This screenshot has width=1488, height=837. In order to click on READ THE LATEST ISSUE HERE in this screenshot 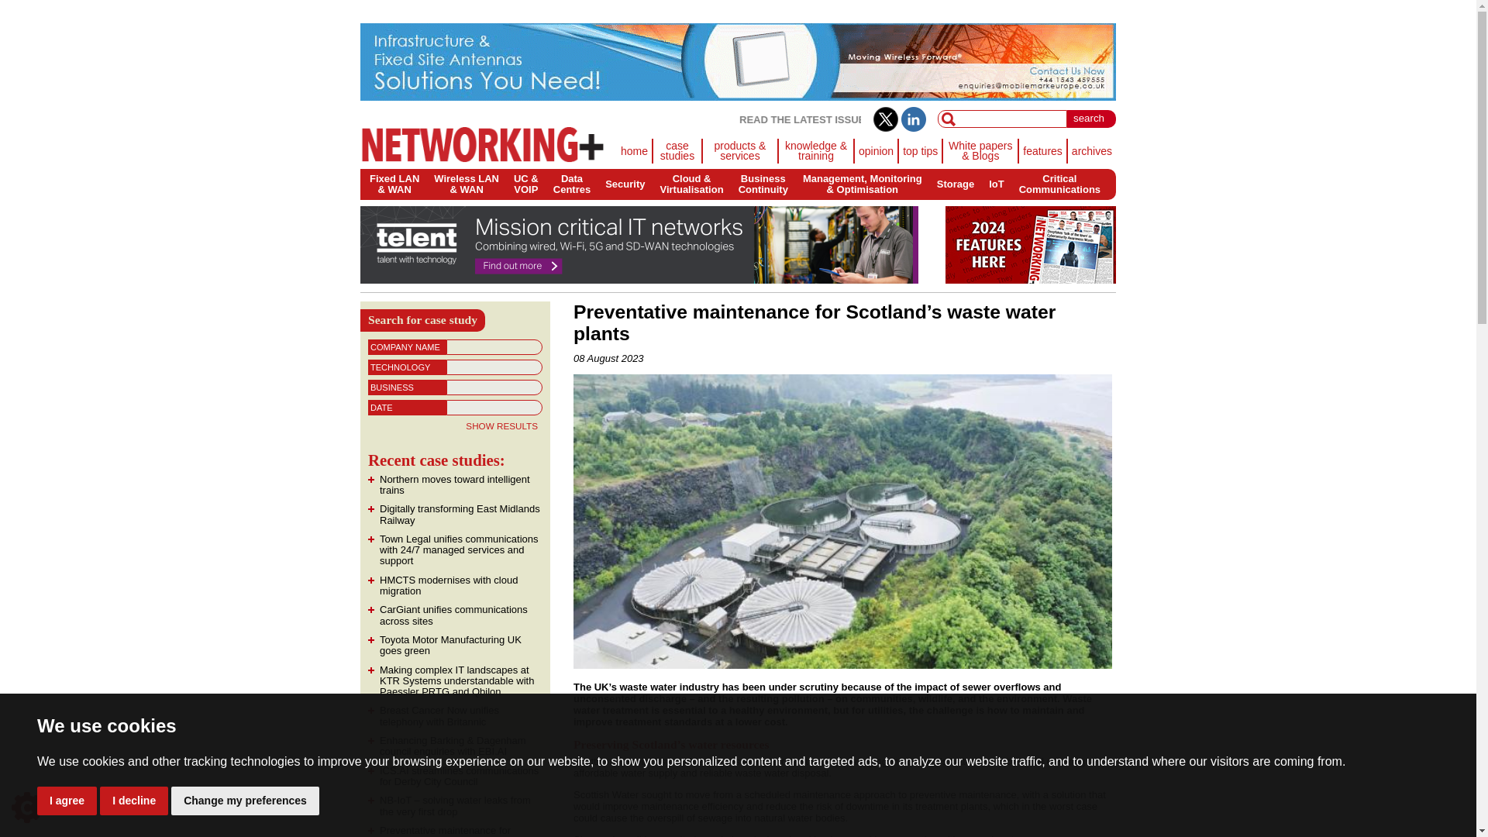, I will do `click(876, 150)`.